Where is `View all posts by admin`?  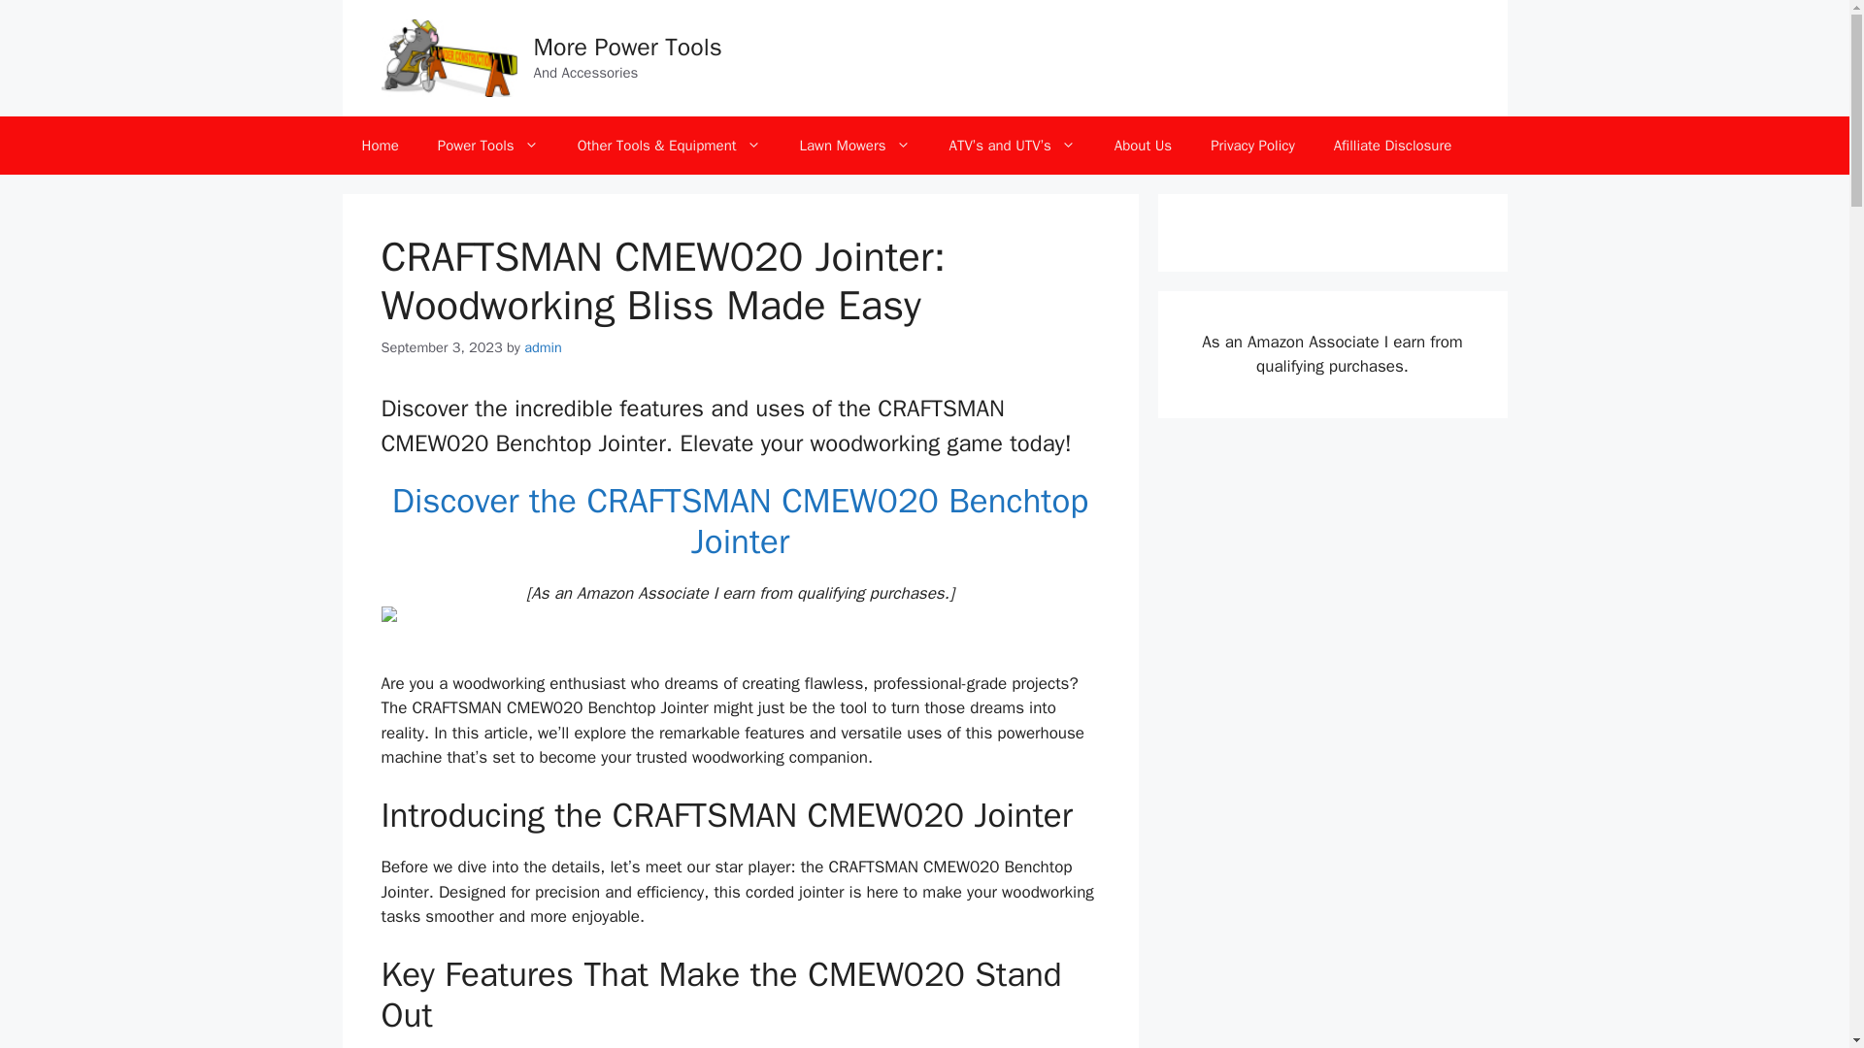 View all posts by admin is located at coordinates (543, 347).